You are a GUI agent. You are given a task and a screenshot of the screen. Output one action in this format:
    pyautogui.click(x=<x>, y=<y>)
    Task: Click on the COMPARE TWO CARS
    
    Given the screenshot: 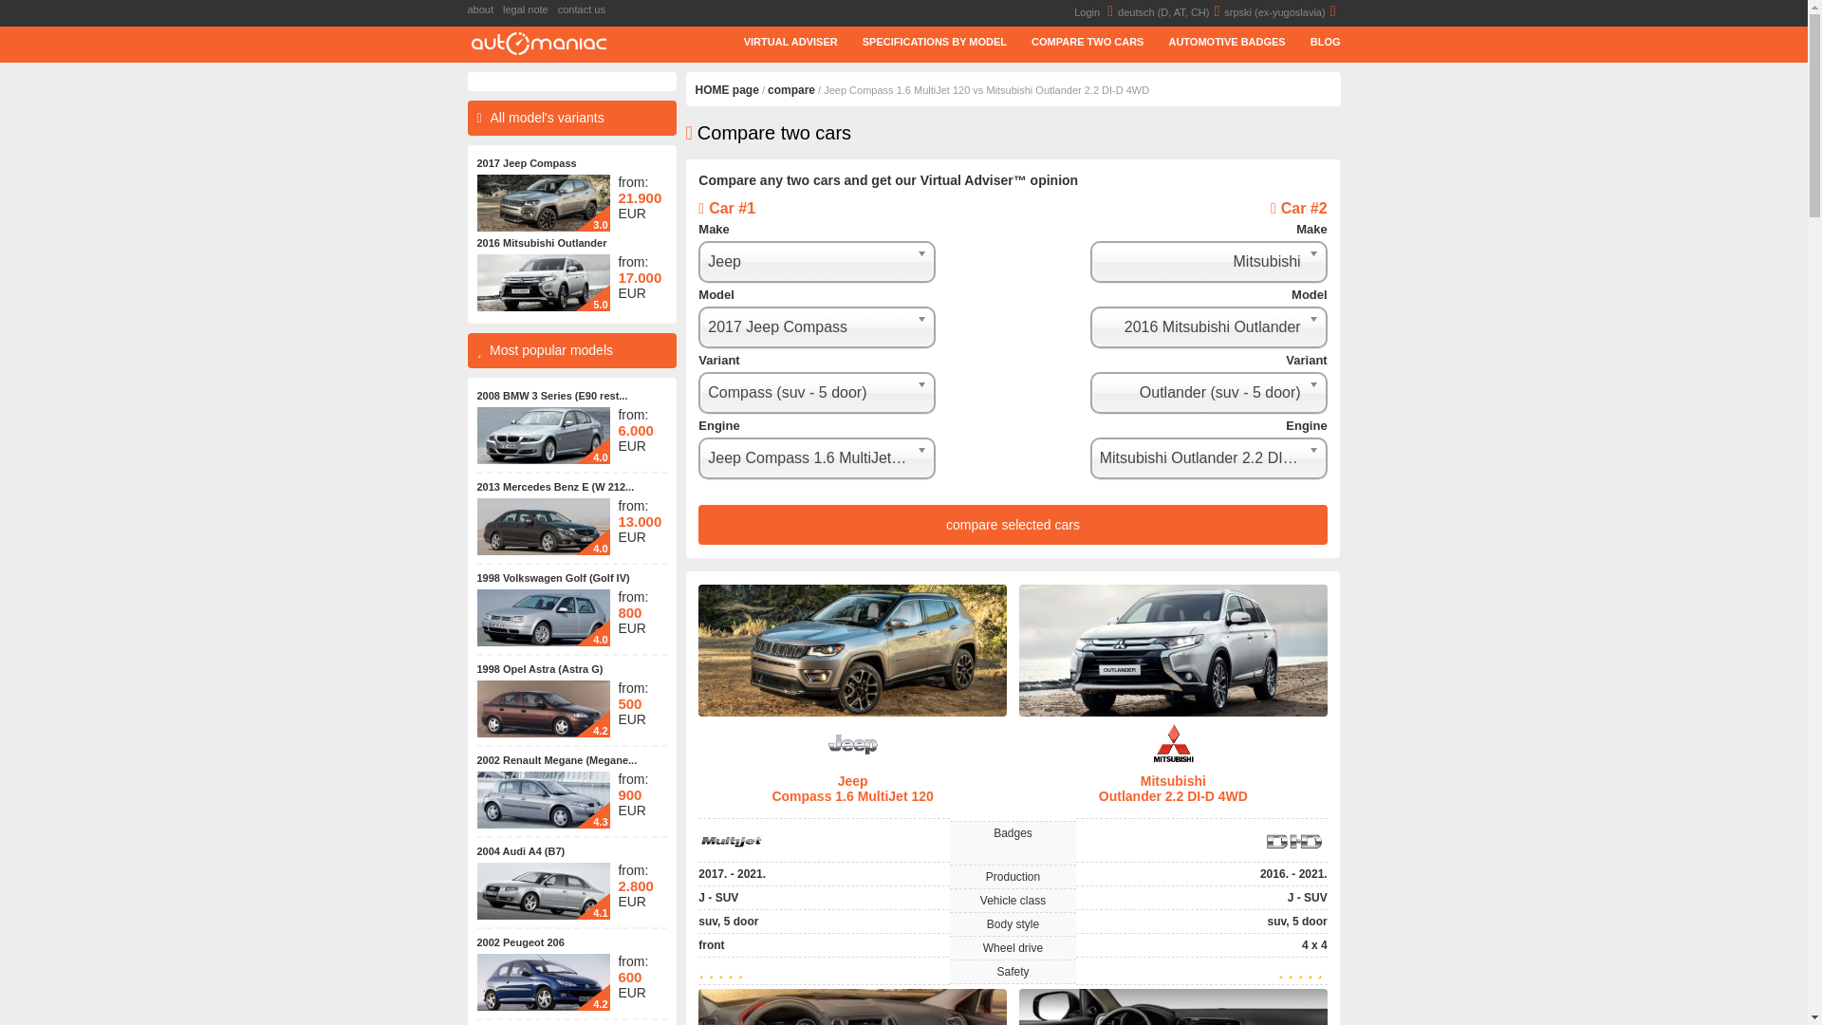 What is the action you would take?
    pyautogui.click(x=1075, y=41)
    